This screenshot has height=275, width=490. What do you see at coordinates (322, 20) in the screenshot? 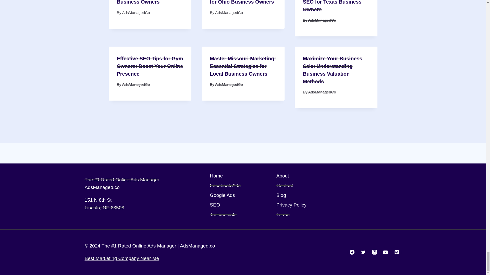
I see `AdsManagedCo` at bounding box center [322, 20].